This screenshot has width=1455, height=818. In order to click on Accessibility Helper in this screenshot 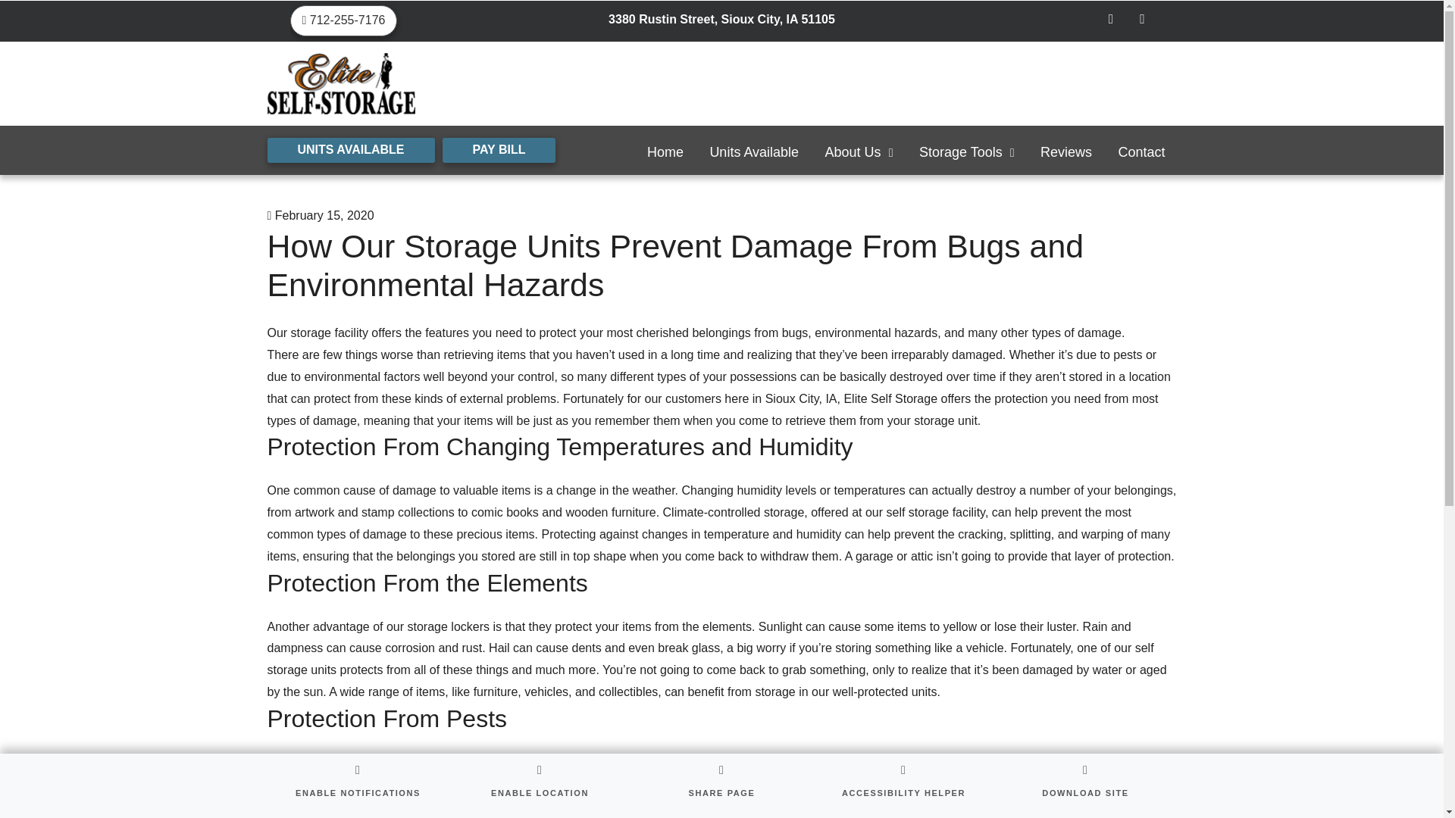, I will do `click(903, 785)`.